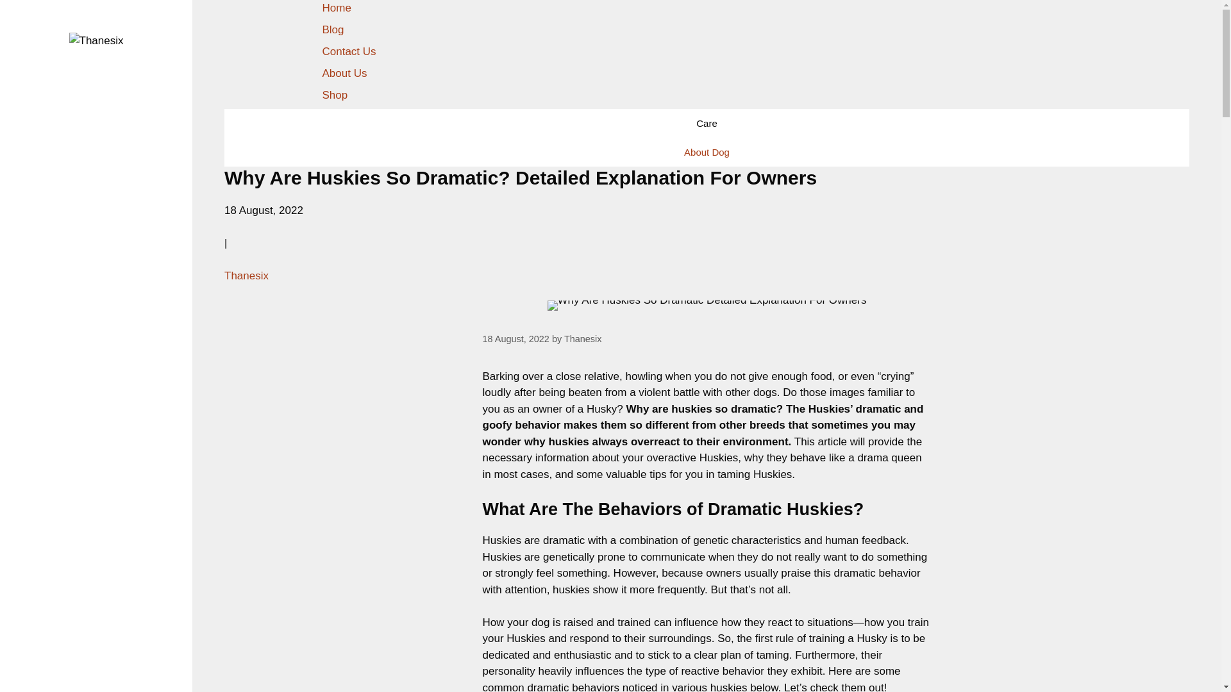 The width and height of the screenshot is (1231, 692). What do you see at coordinates (707, 123) in the screenshot?
I see `Care` at bounding box center [707, 123].